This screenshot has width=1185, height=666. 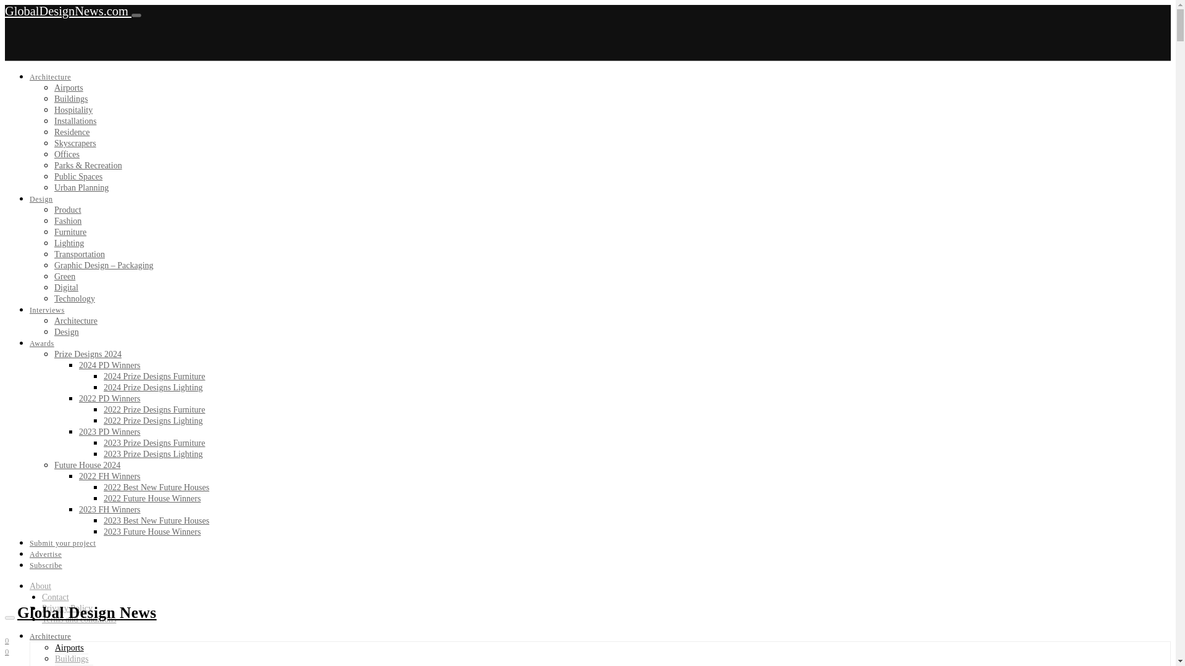 What do you see at coordinates (153, 421) in the screenshot?
I see `2022 Prize Designs Lighting` at bounding box center [153, 421].